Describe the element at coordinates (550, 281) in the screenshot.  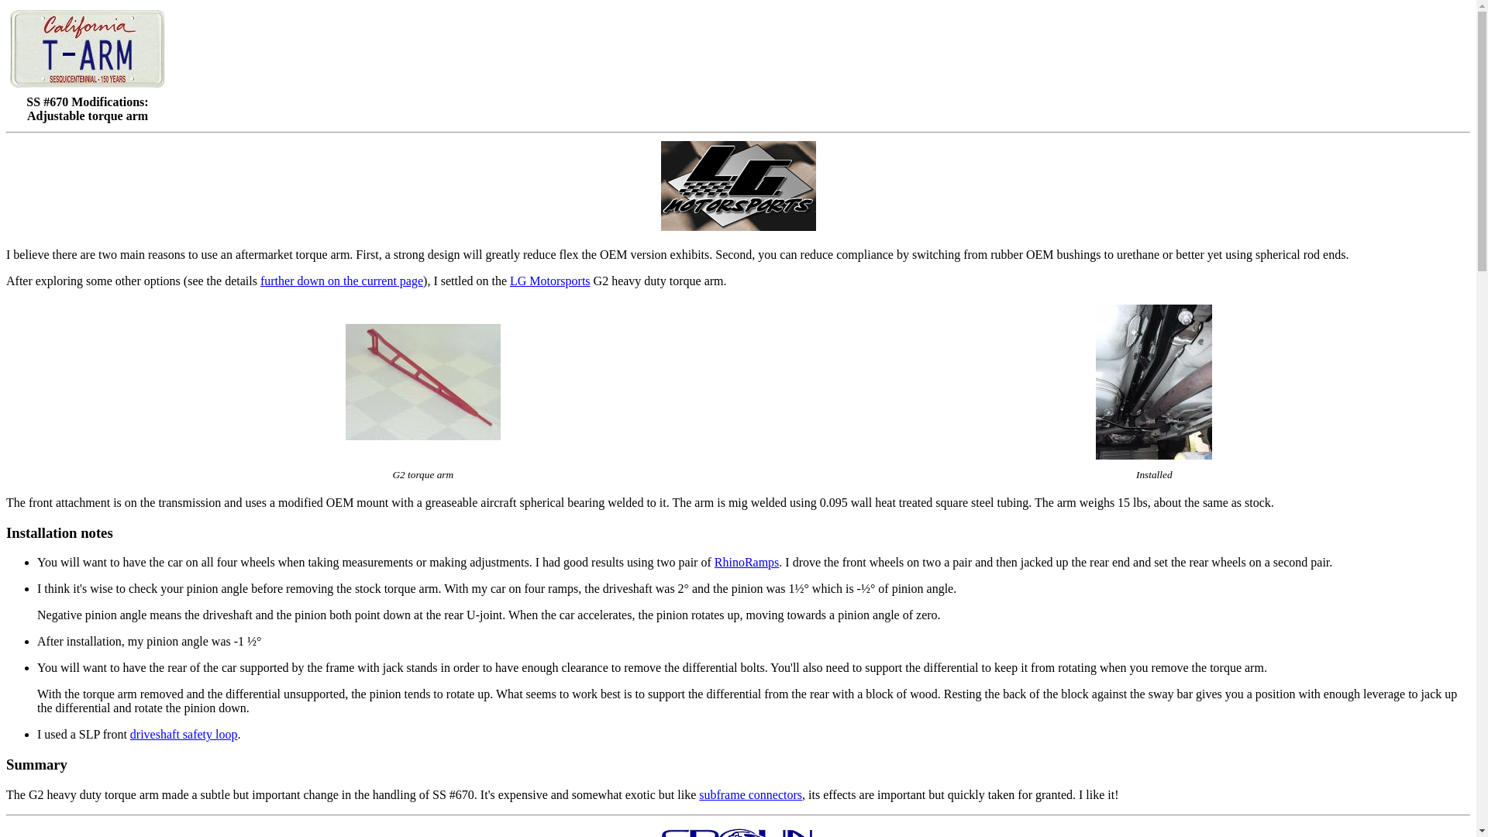
I see `LG Motorsports` at that location.